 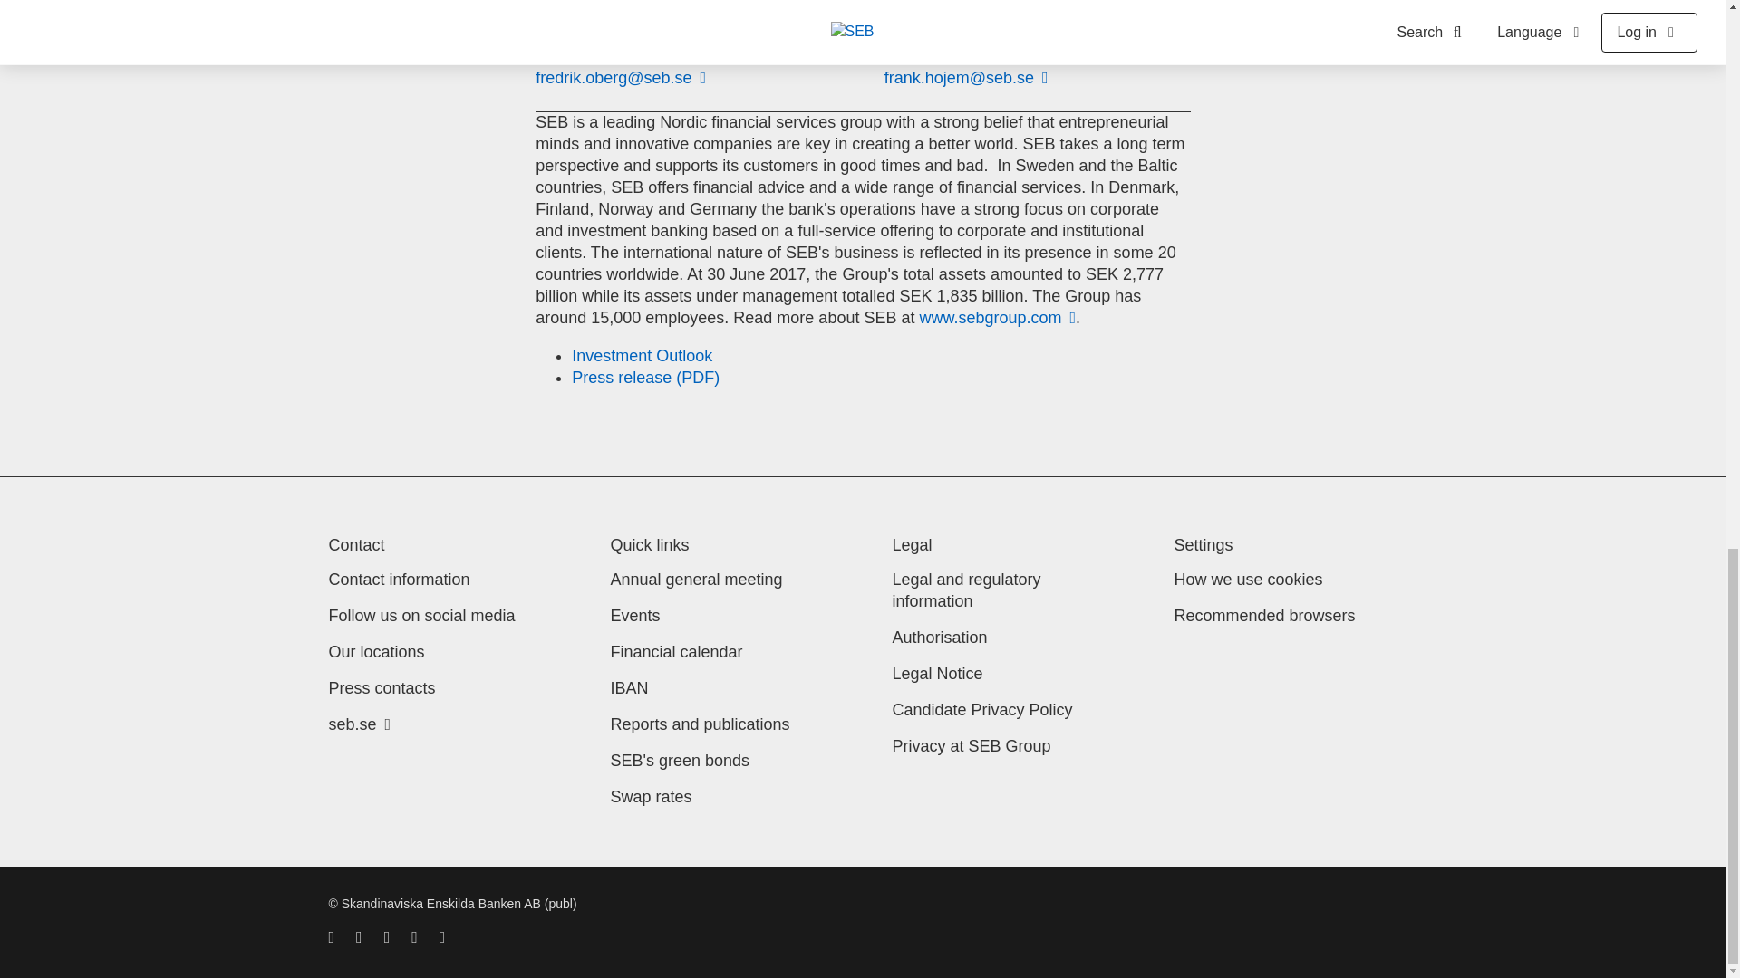 What do you see at coordinates (642, 355) in the screenshot?
I see `Investment Outlook` at bounding box center [642, 355].